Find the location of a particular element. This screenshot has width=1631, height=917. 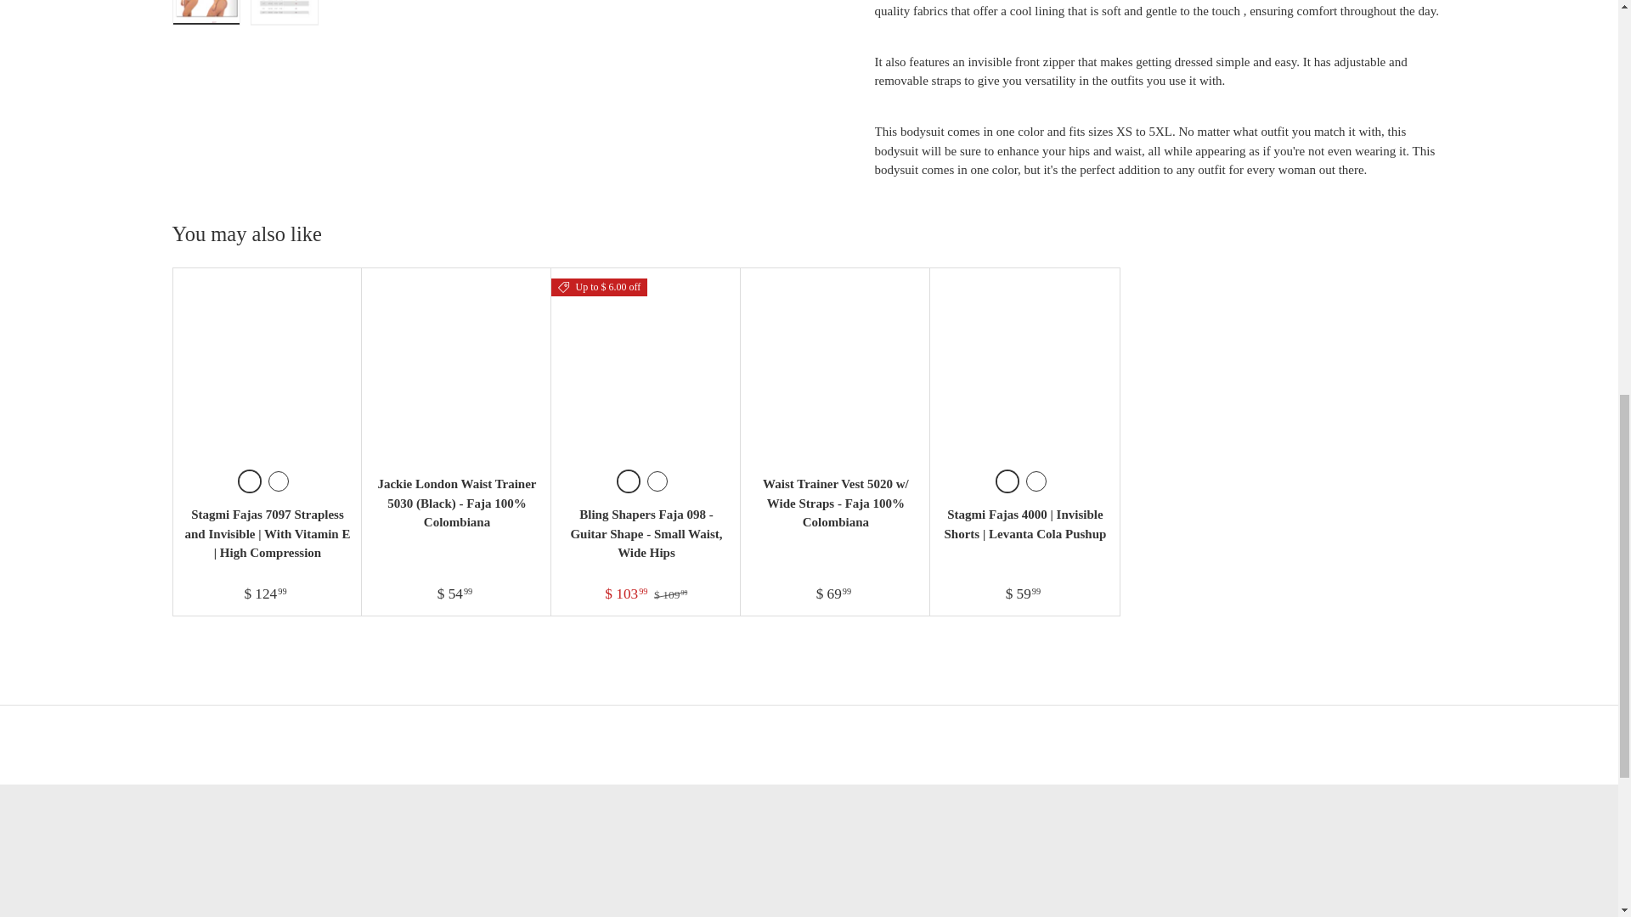

Black is located at coordinates (629, 481).